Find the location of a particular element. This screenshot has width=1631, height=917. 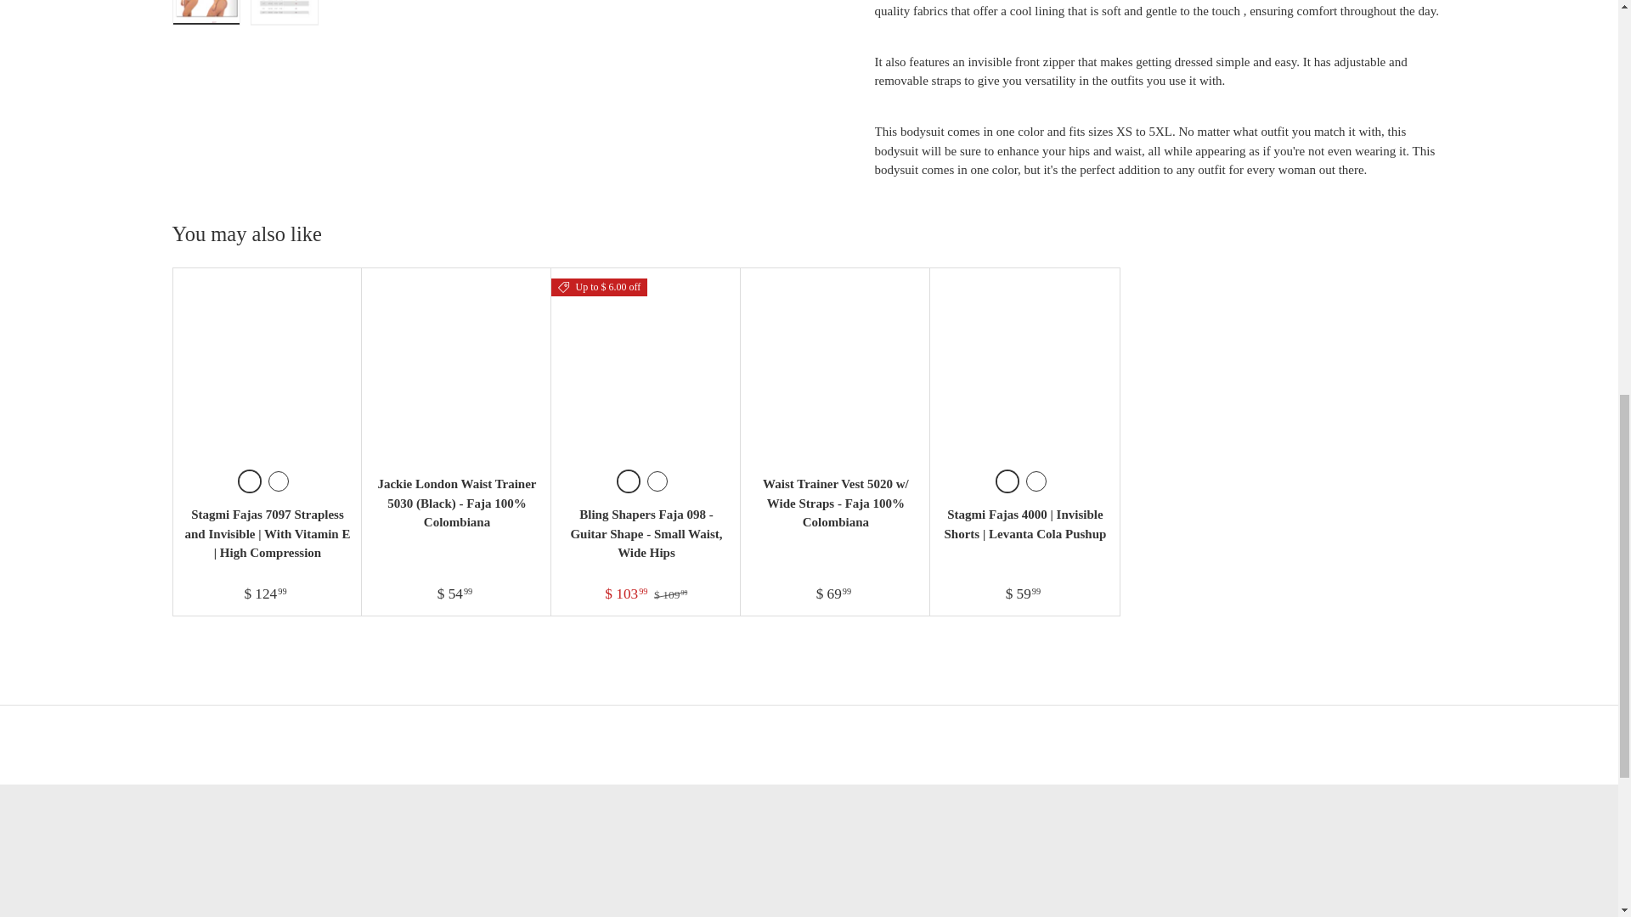

Black is located at coordinates (629, 481).